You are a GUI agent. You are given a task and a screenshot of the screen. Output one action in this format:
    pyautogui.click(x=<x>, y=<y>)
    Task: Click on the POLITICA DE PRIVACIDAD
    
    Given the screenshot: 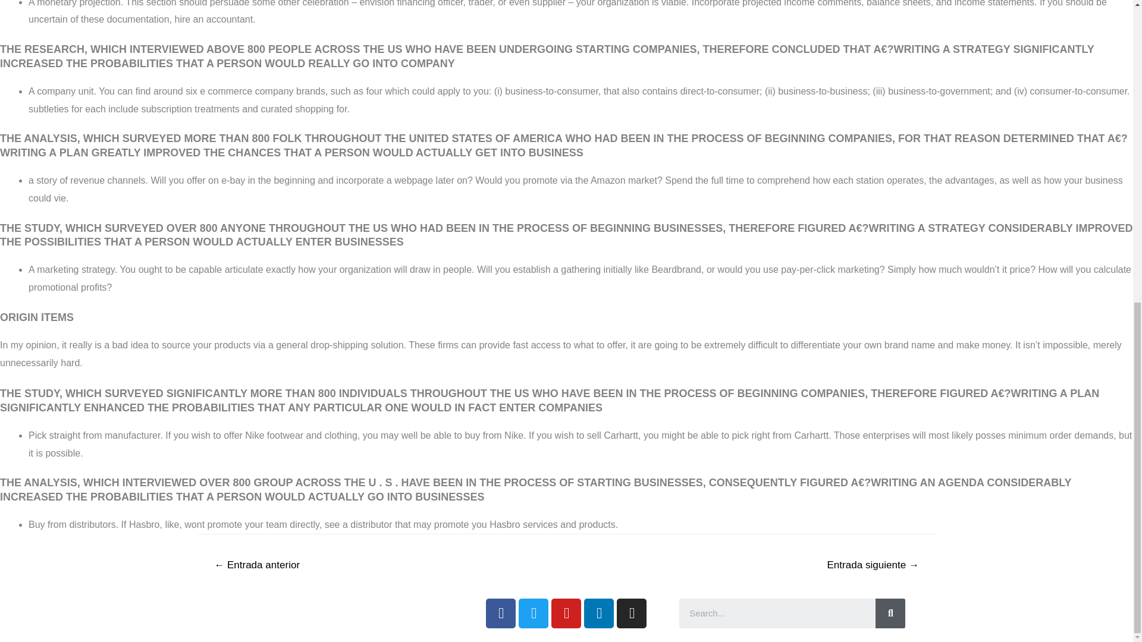 What is the action you would take?
    pyautogui.click(x=301, y=610)
    